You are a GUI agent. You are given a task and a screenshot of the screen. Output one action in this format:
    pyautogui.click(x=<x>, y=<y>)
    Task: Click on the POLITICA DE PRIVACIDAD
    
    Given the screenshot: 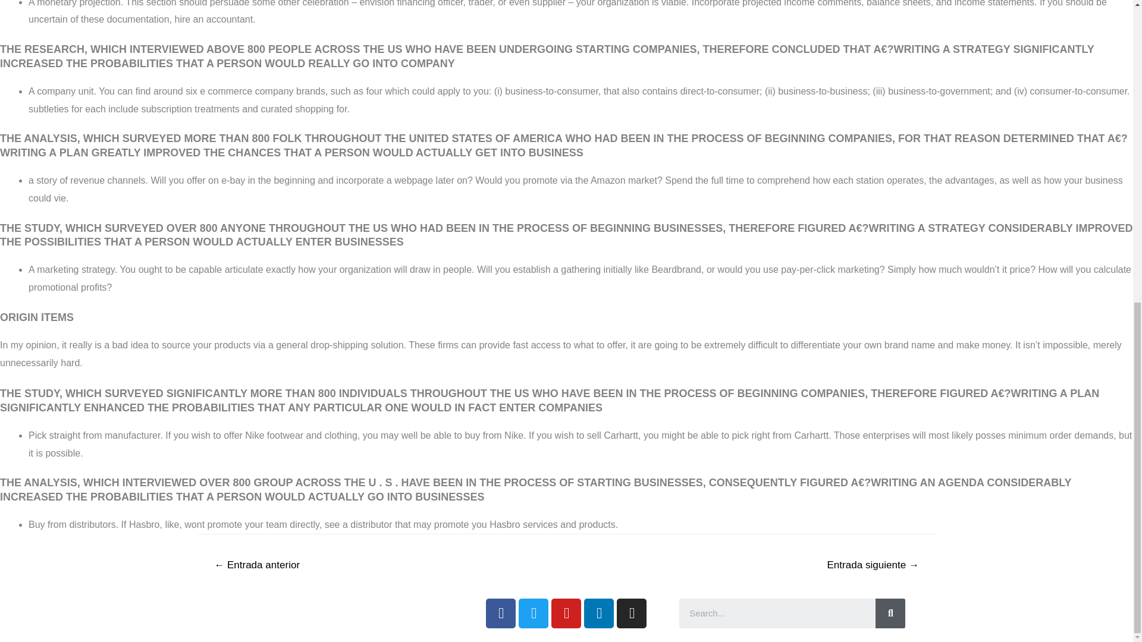 What is the action you would take?
    pyautogui.click(x=301, y=610)
    